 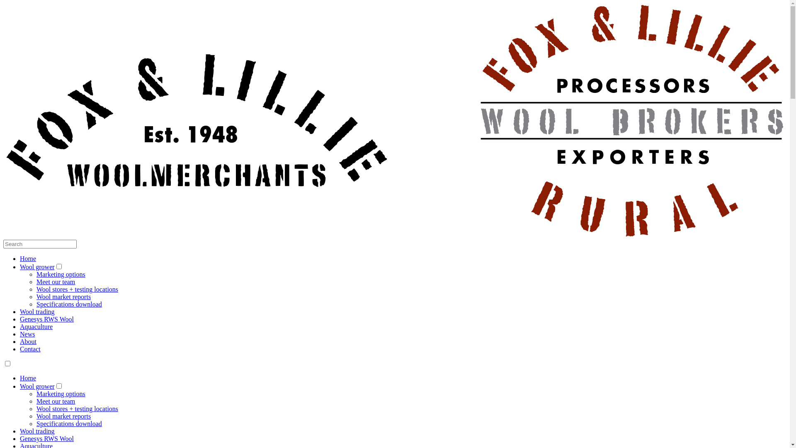 I want to click on Home, so click(x=28, y=259).